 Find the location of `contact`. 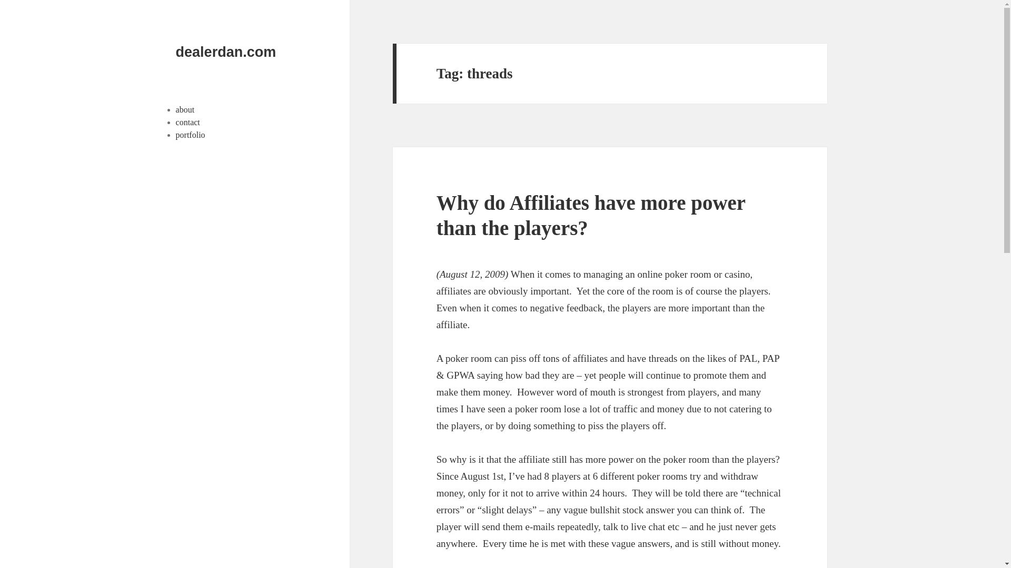

contact is located at coordinates (188, 122).